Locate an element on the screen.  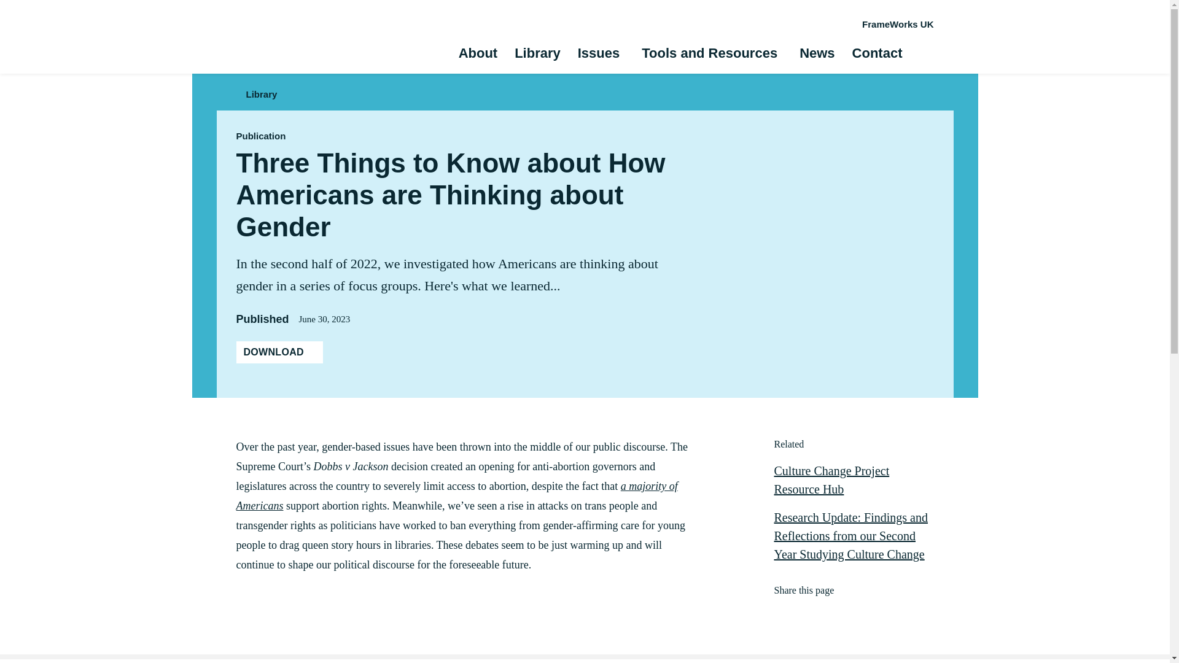
Issues is located at coordinates (598, 54).